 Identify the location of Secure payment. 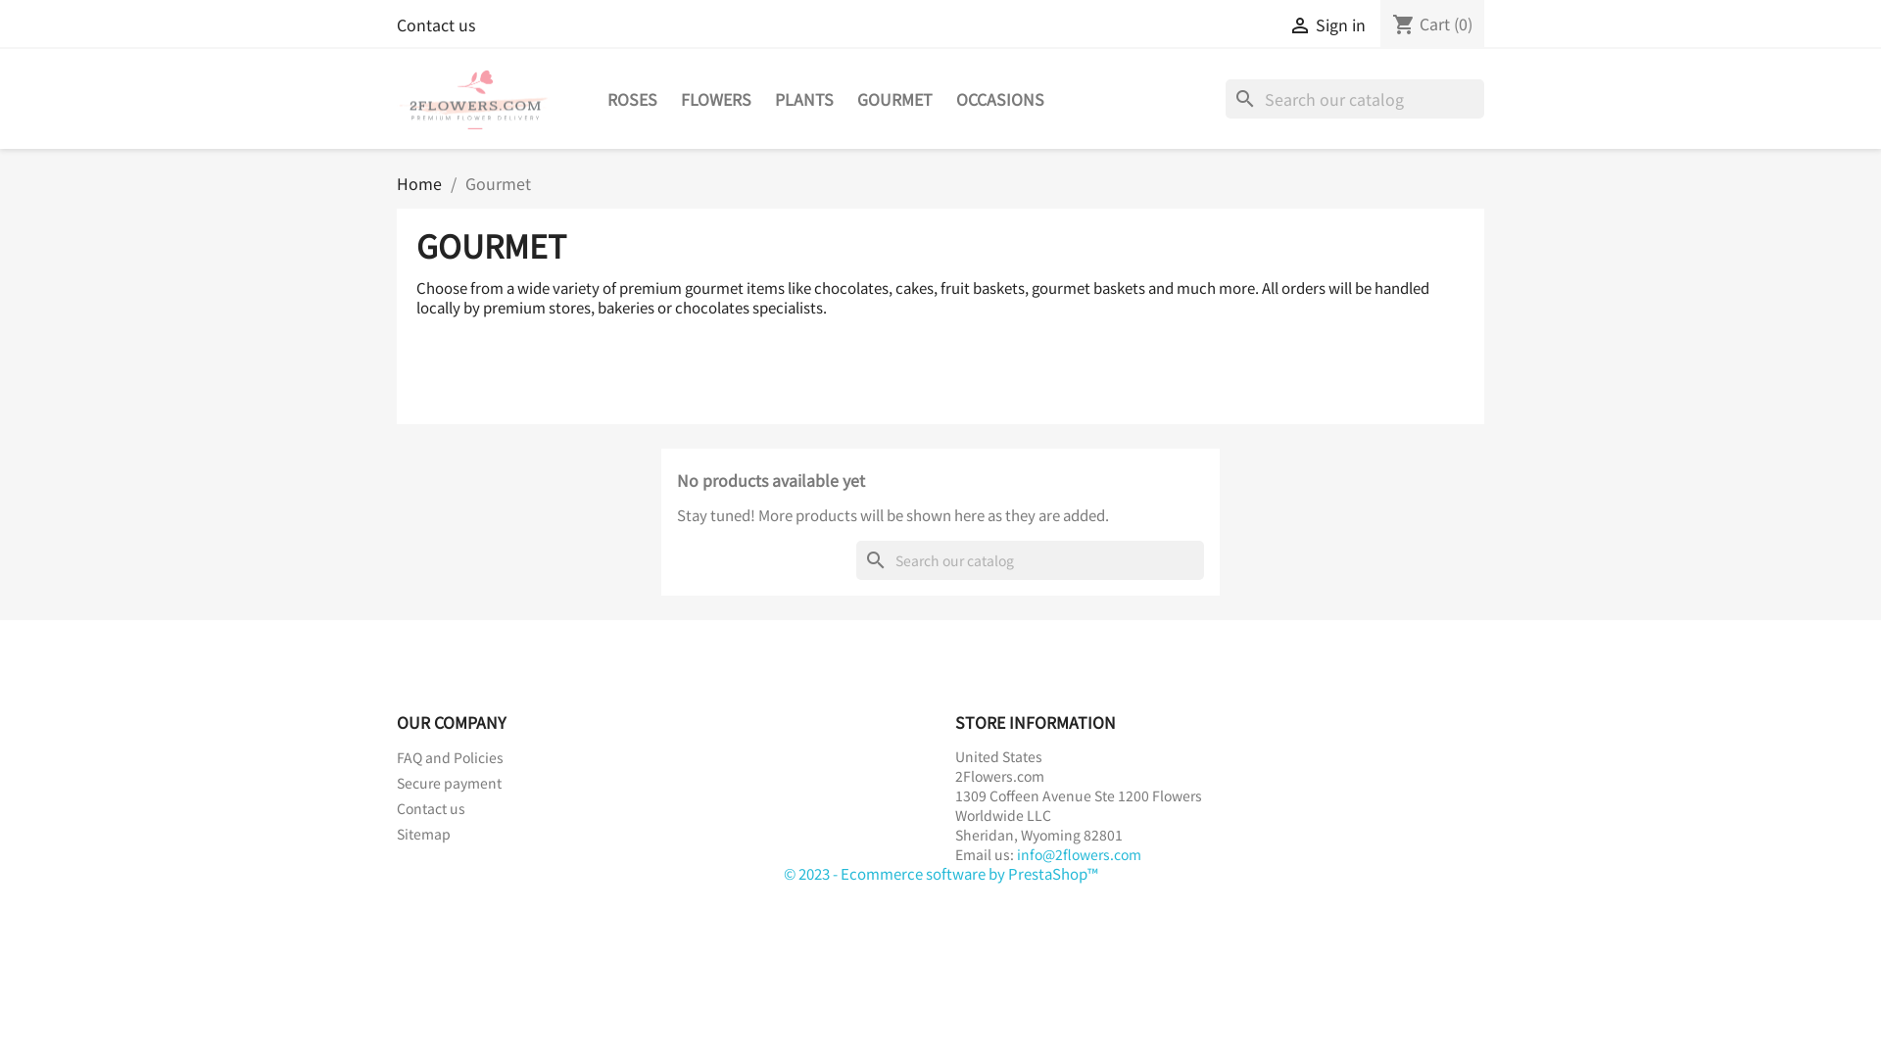
(449, 783).